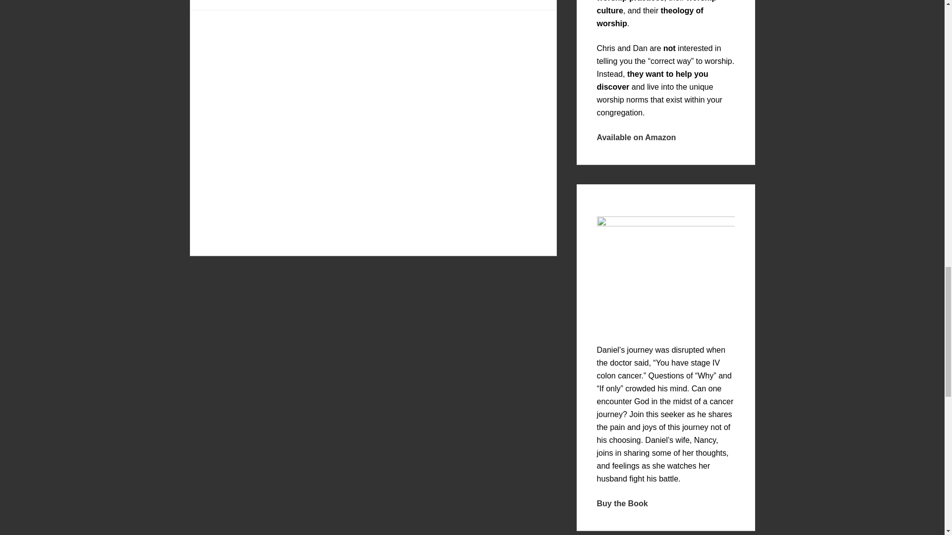  Describe the element at coordinates (622, 503) in the screenshot. I see `Buy the Book` at that location.